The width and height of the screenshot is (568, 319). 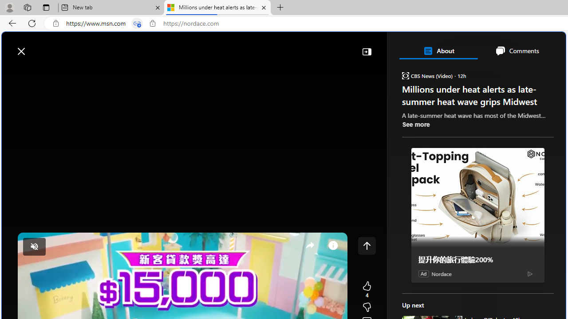 What do you see at coordinates (517, 51) in the screenshot?
I see `Comments` at bounding box center [517, 51].